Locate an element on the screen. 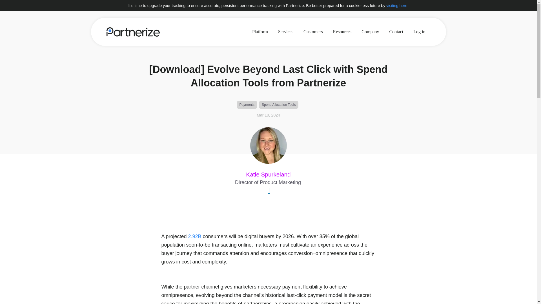 The height and width of the screenshot is (304, 541). Customers is located at coordinates (313, 32).